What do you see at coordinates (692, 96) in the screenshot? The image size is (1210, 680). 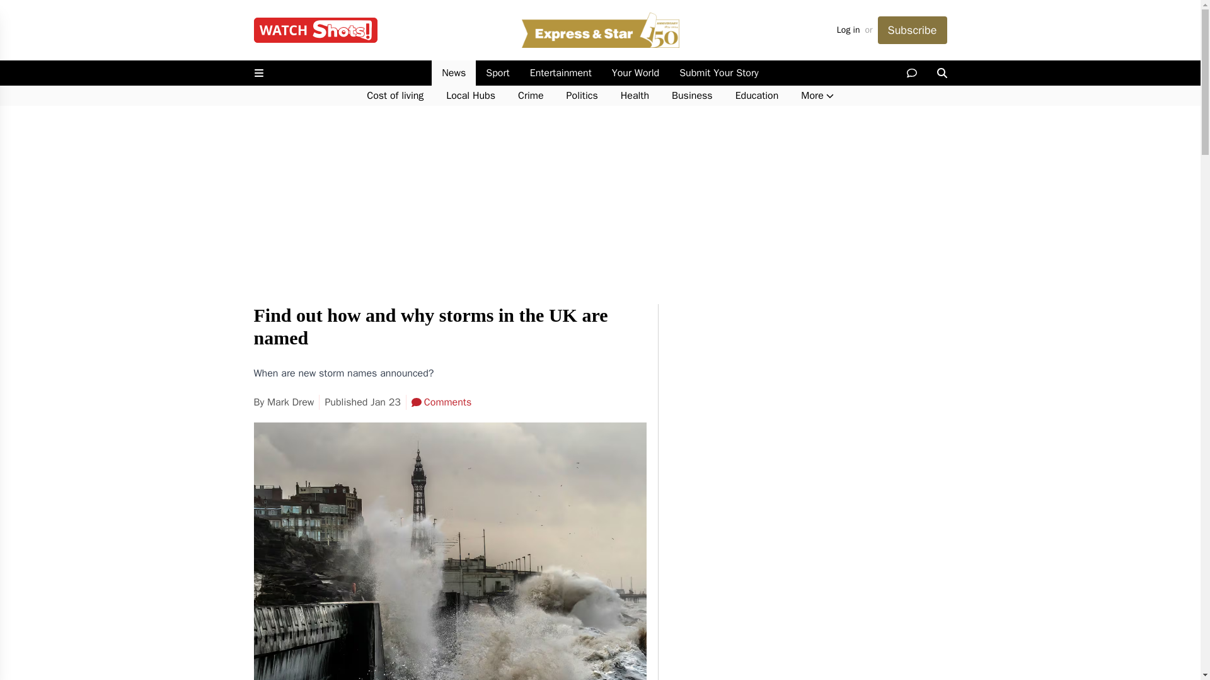 I see `Business` at bounding box center [692, 96].